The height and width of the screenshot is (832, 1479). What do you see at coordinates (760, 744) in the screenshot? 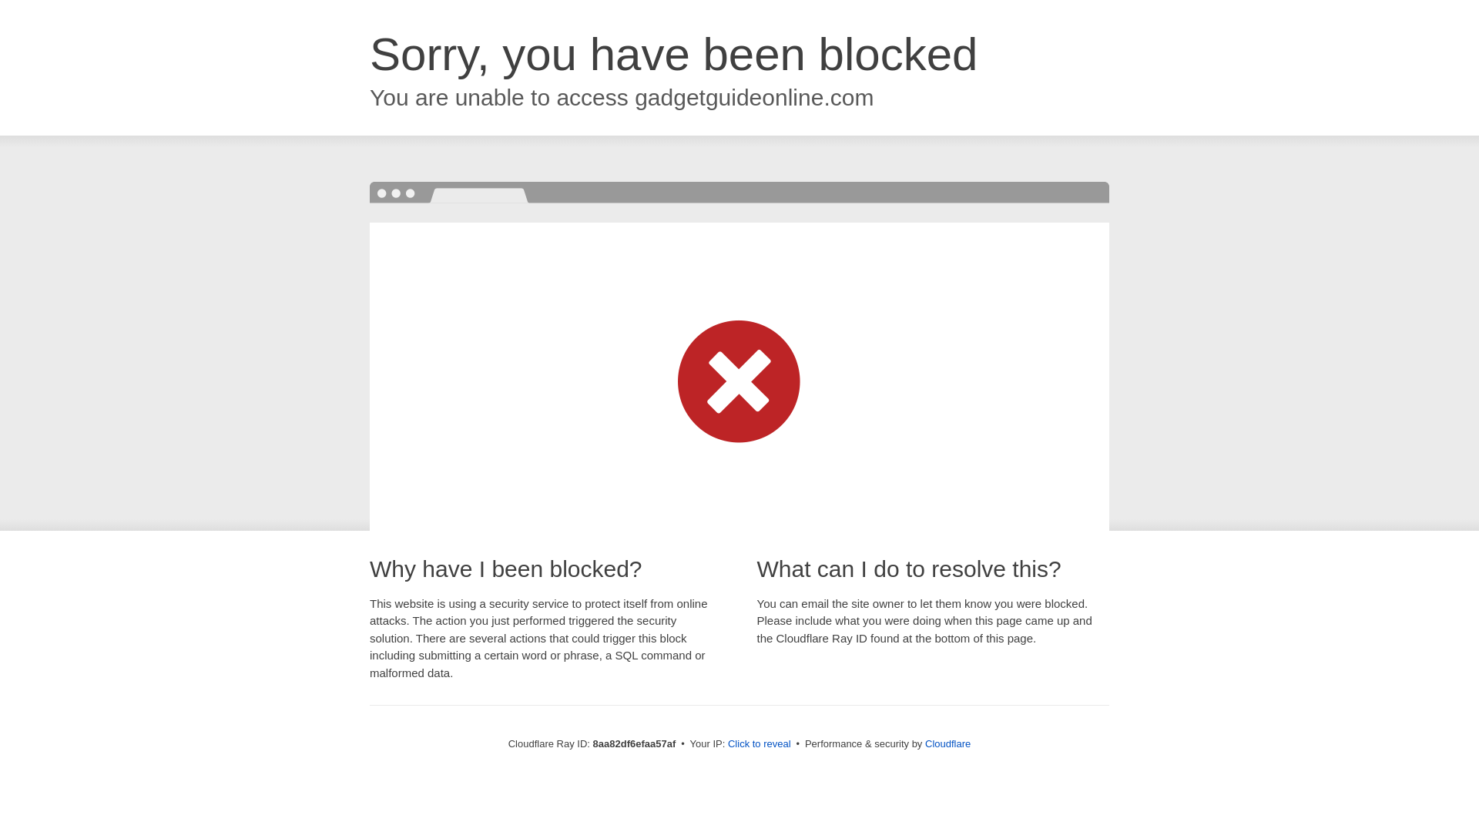
I see `Click to reveal` at bounding box center [760, 744].